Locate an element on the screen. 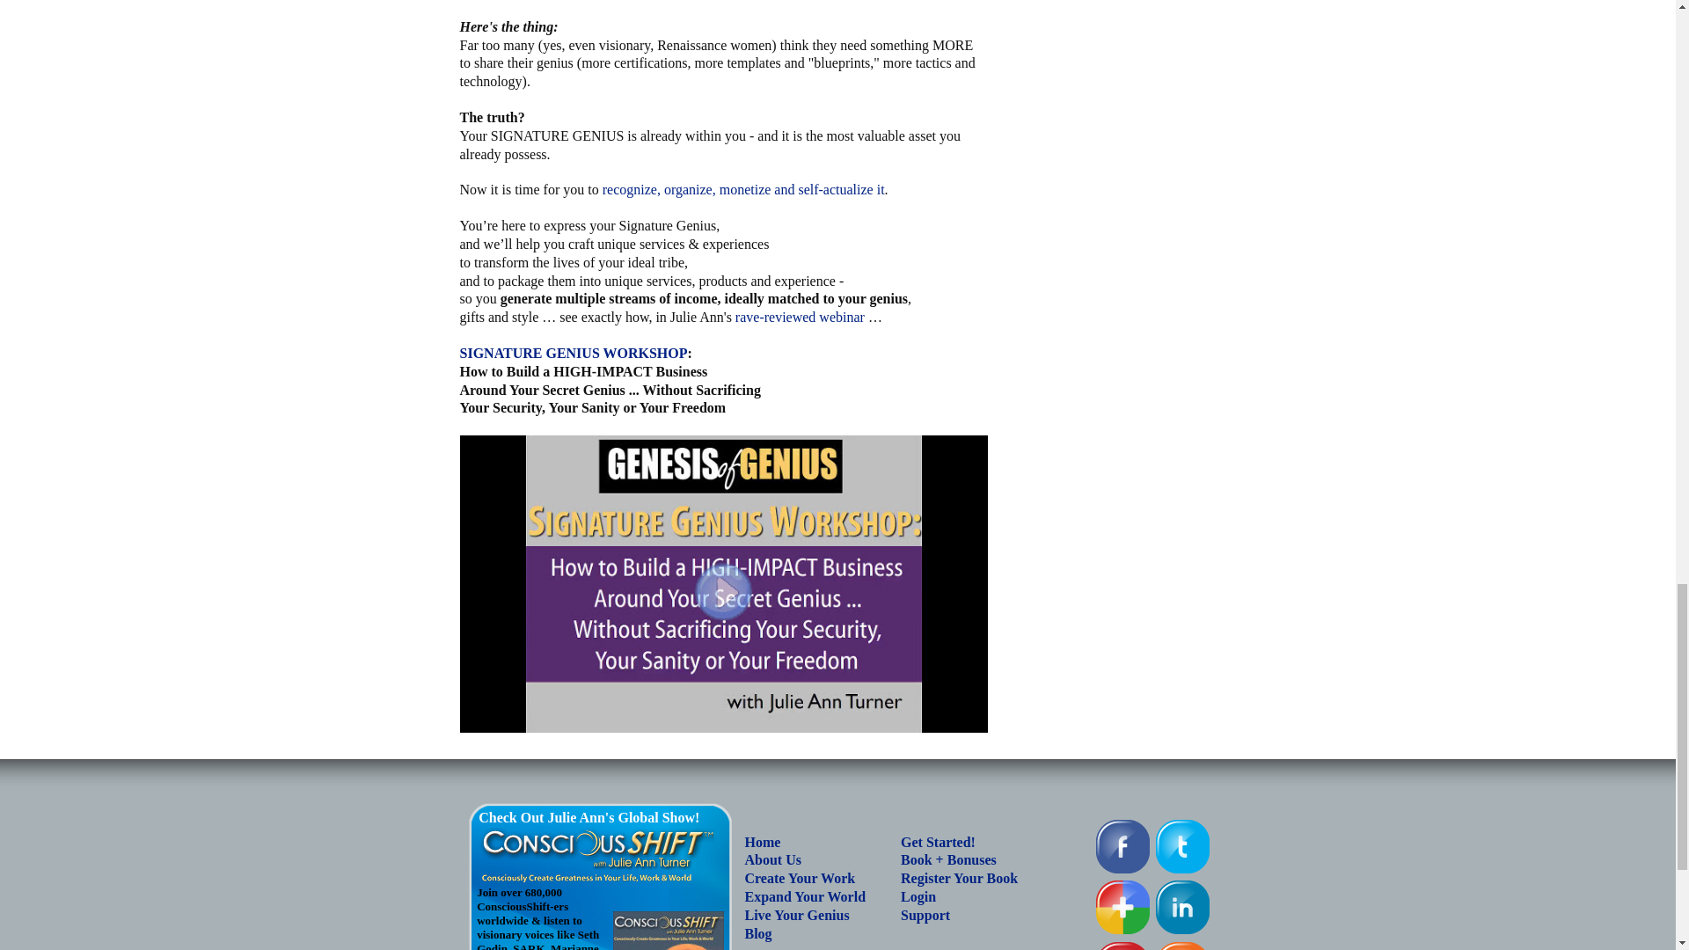 The image size is (1689, 950). Blog is located at coordinates (758, 934).